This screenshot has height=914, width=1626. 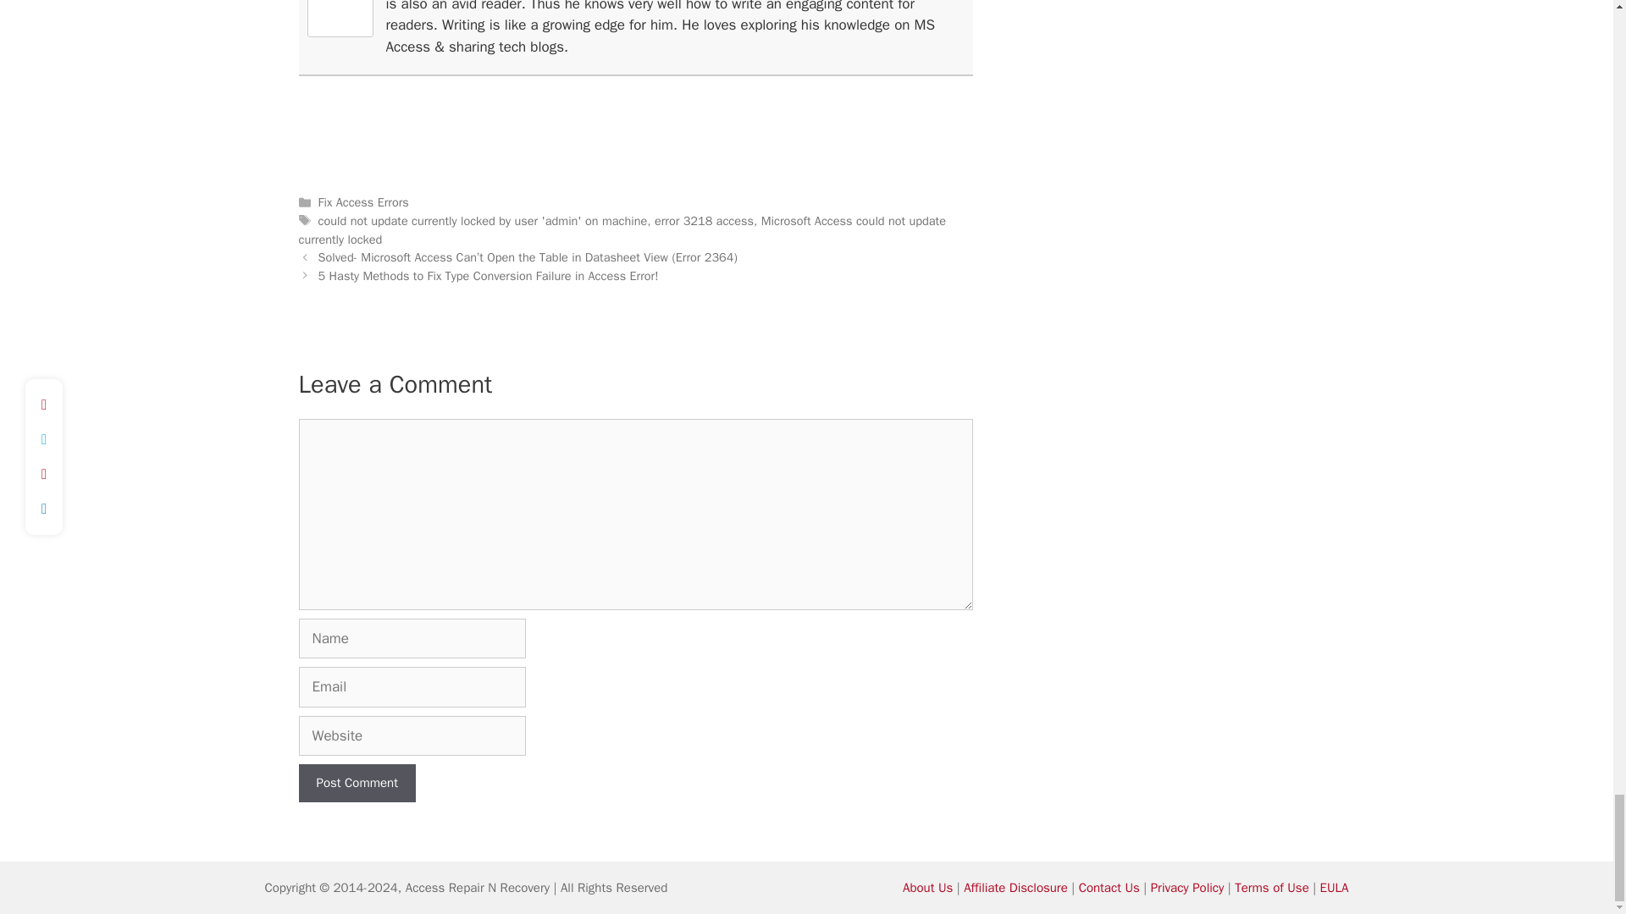 I want to click on Fix Access Errors, so click(x=364, y=202).